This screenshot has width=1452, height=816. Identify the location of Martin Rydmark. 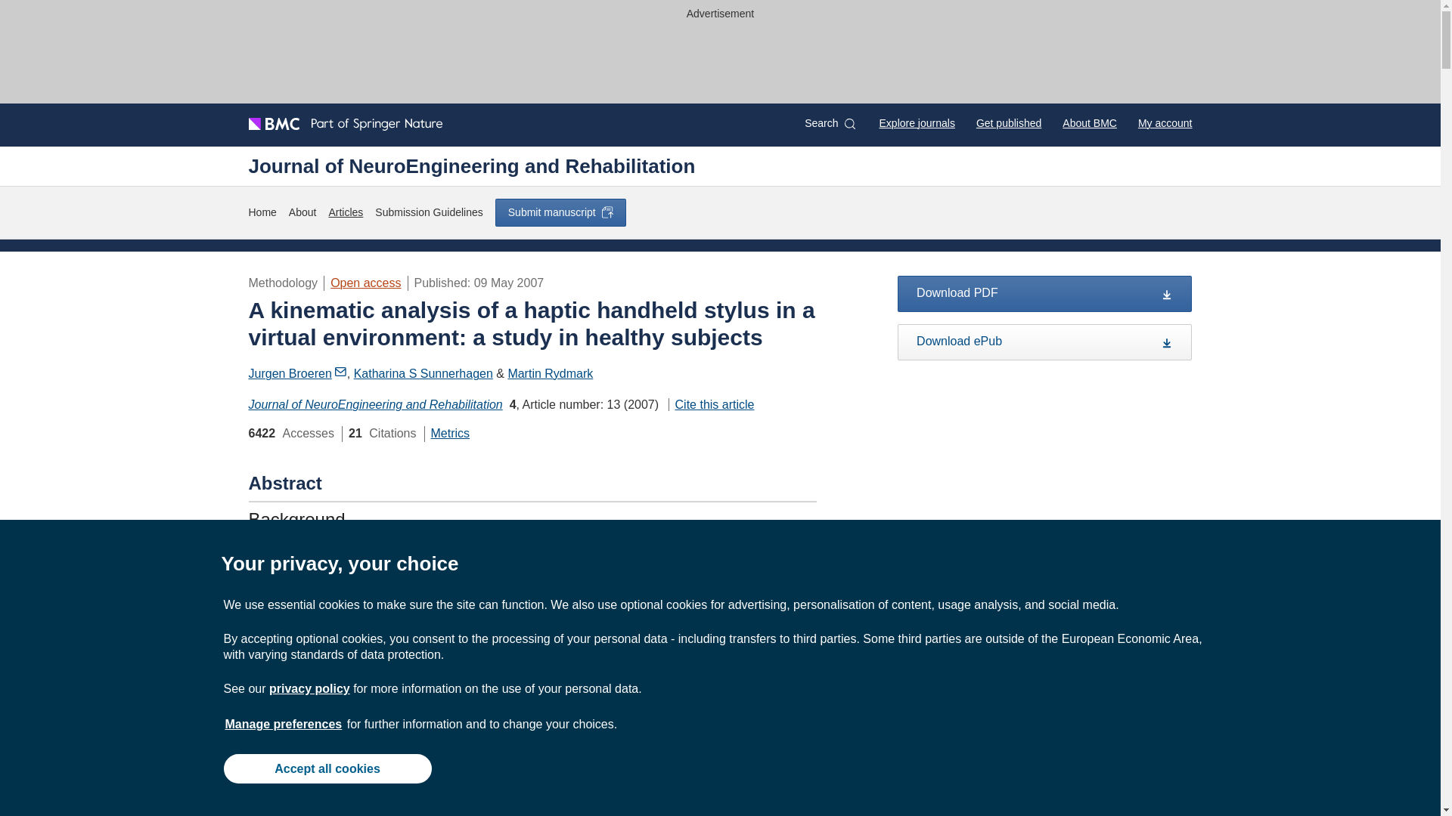
(549, 373).